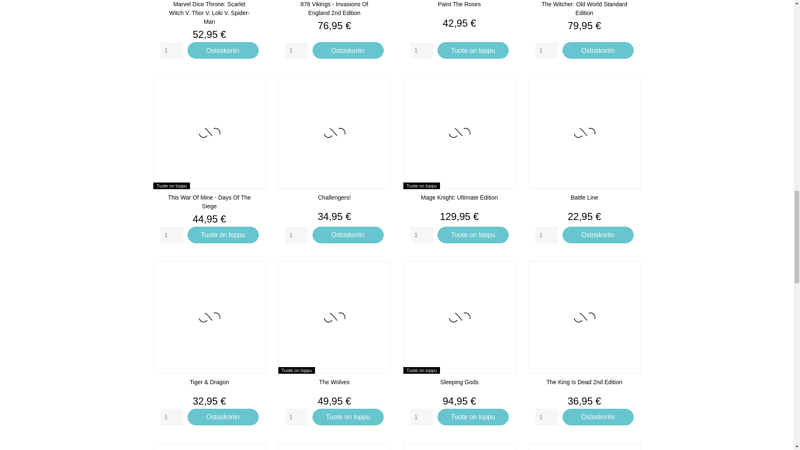 This screenshot has width=800, height=450. Describe the element at coordinates (546, 235) in the screenshot. I see `1` at that location.